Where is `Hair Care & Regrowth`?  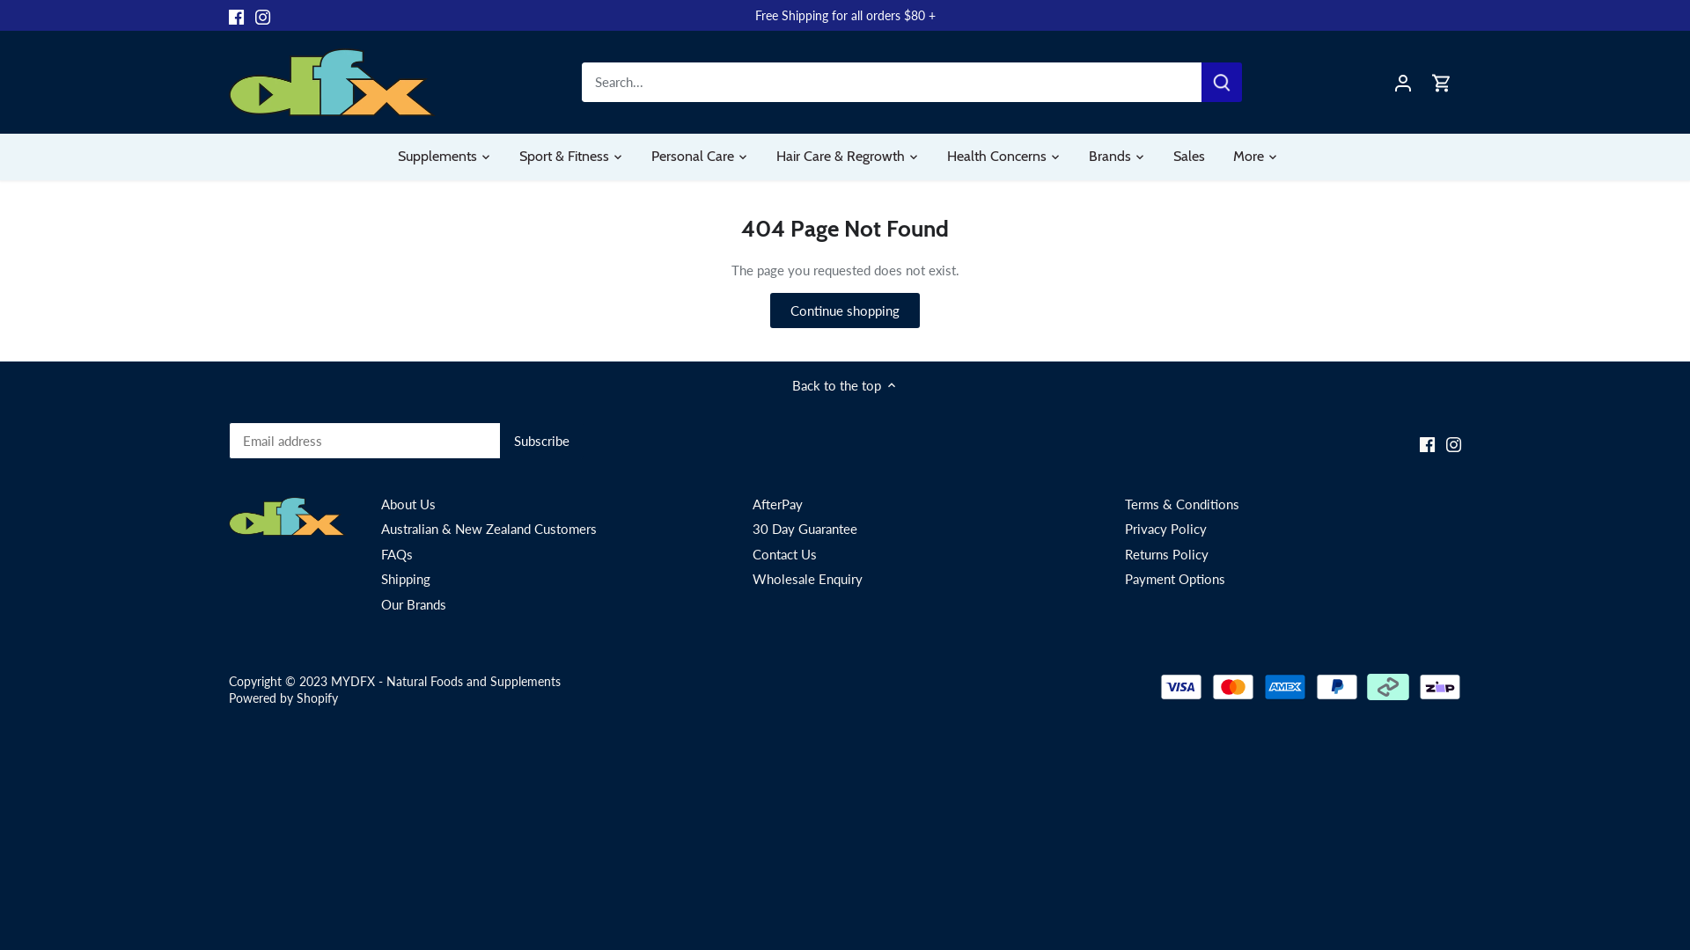
Hair Care & Regrowth is located at coordinates (841, 157).